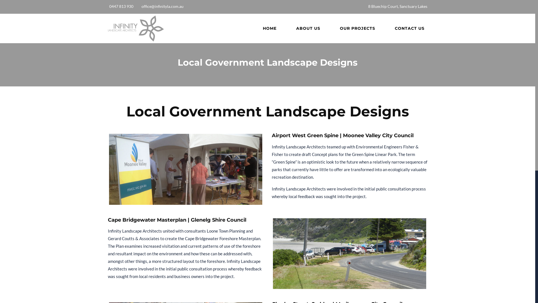  Describe the element at coordinates (350, 254) in the screenshot. I see `Cape-Bridgewater-Masterplan-img1` at that location.